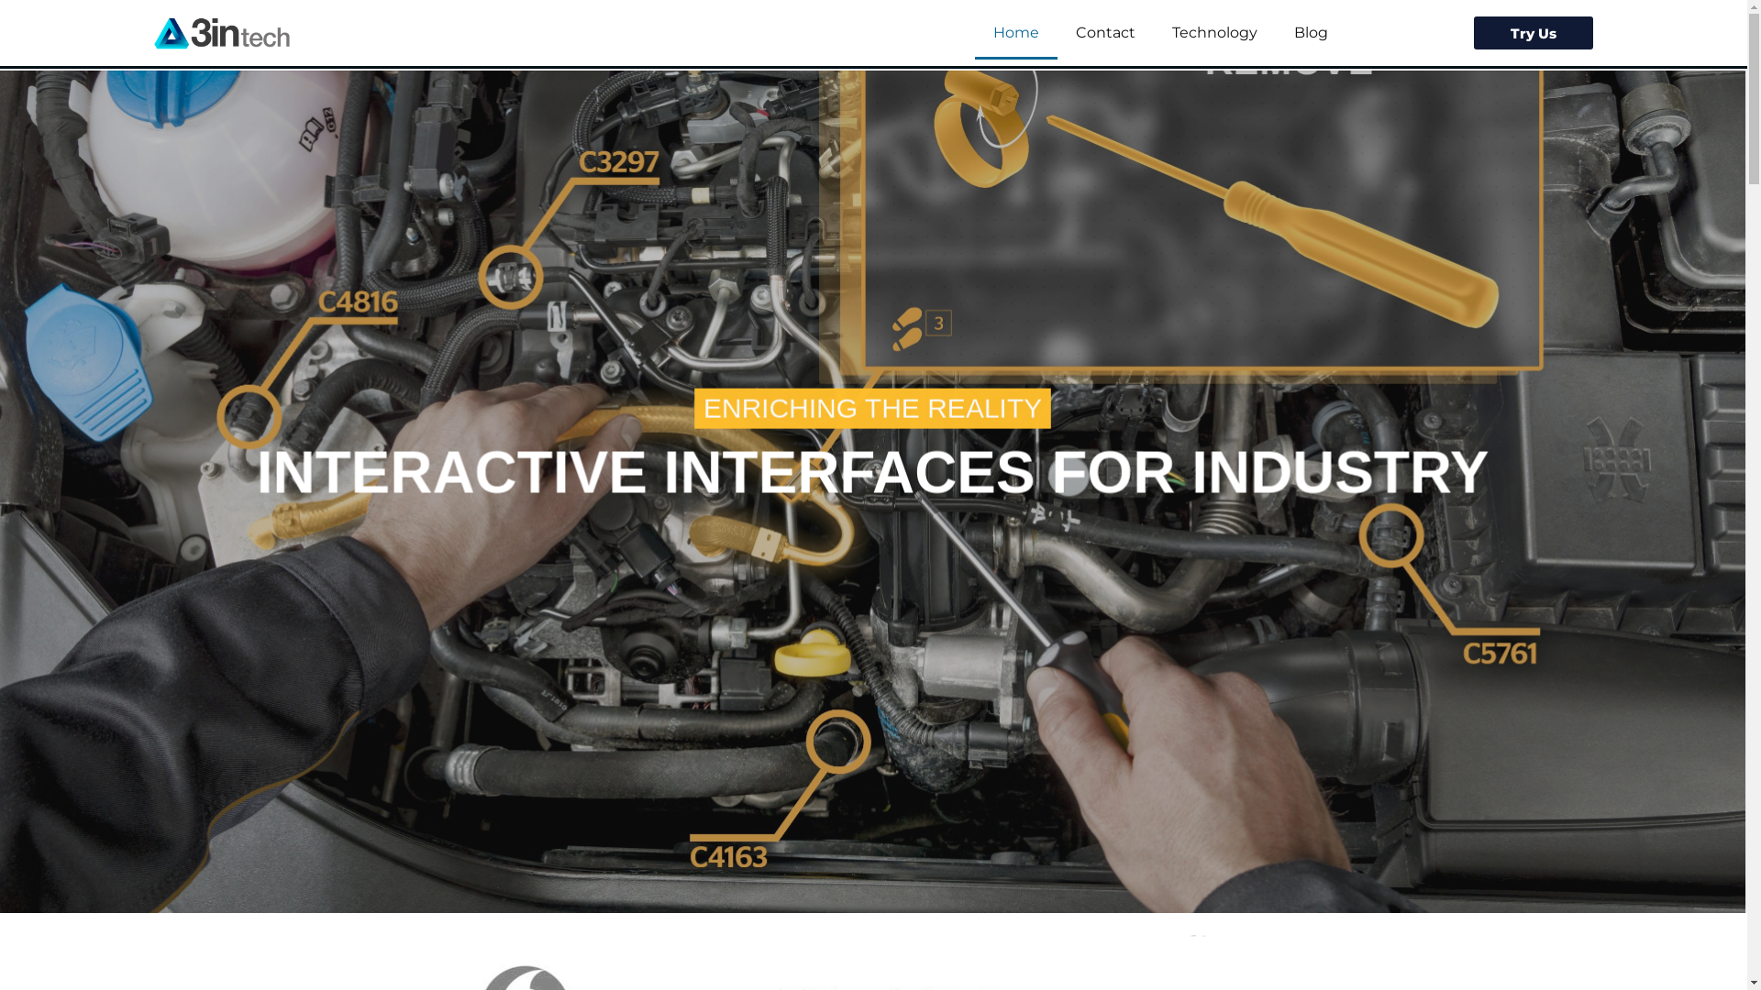 Image resolution: width=1761 pixels, height=990 pixels. Describe the element at coordinates (1534, 33) in the screenshot. I see `Try Us` at that location.